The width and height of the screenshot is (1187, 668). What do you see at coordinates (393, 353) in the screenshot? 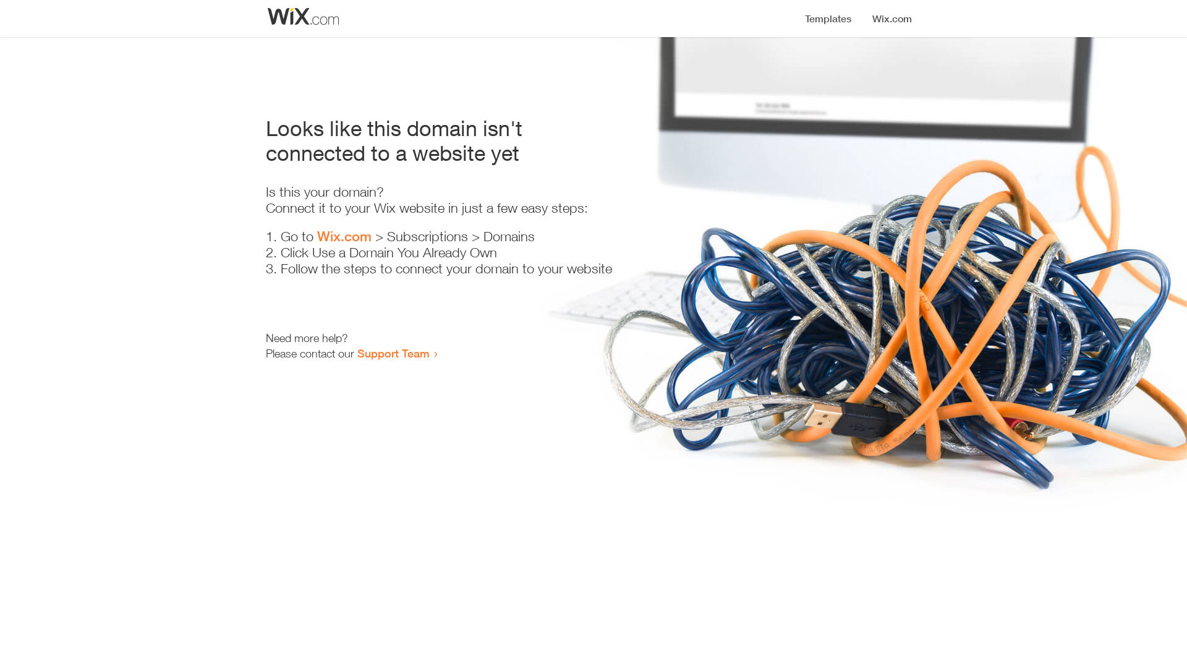
I see `Support Team` at bounding box center [393, 353].